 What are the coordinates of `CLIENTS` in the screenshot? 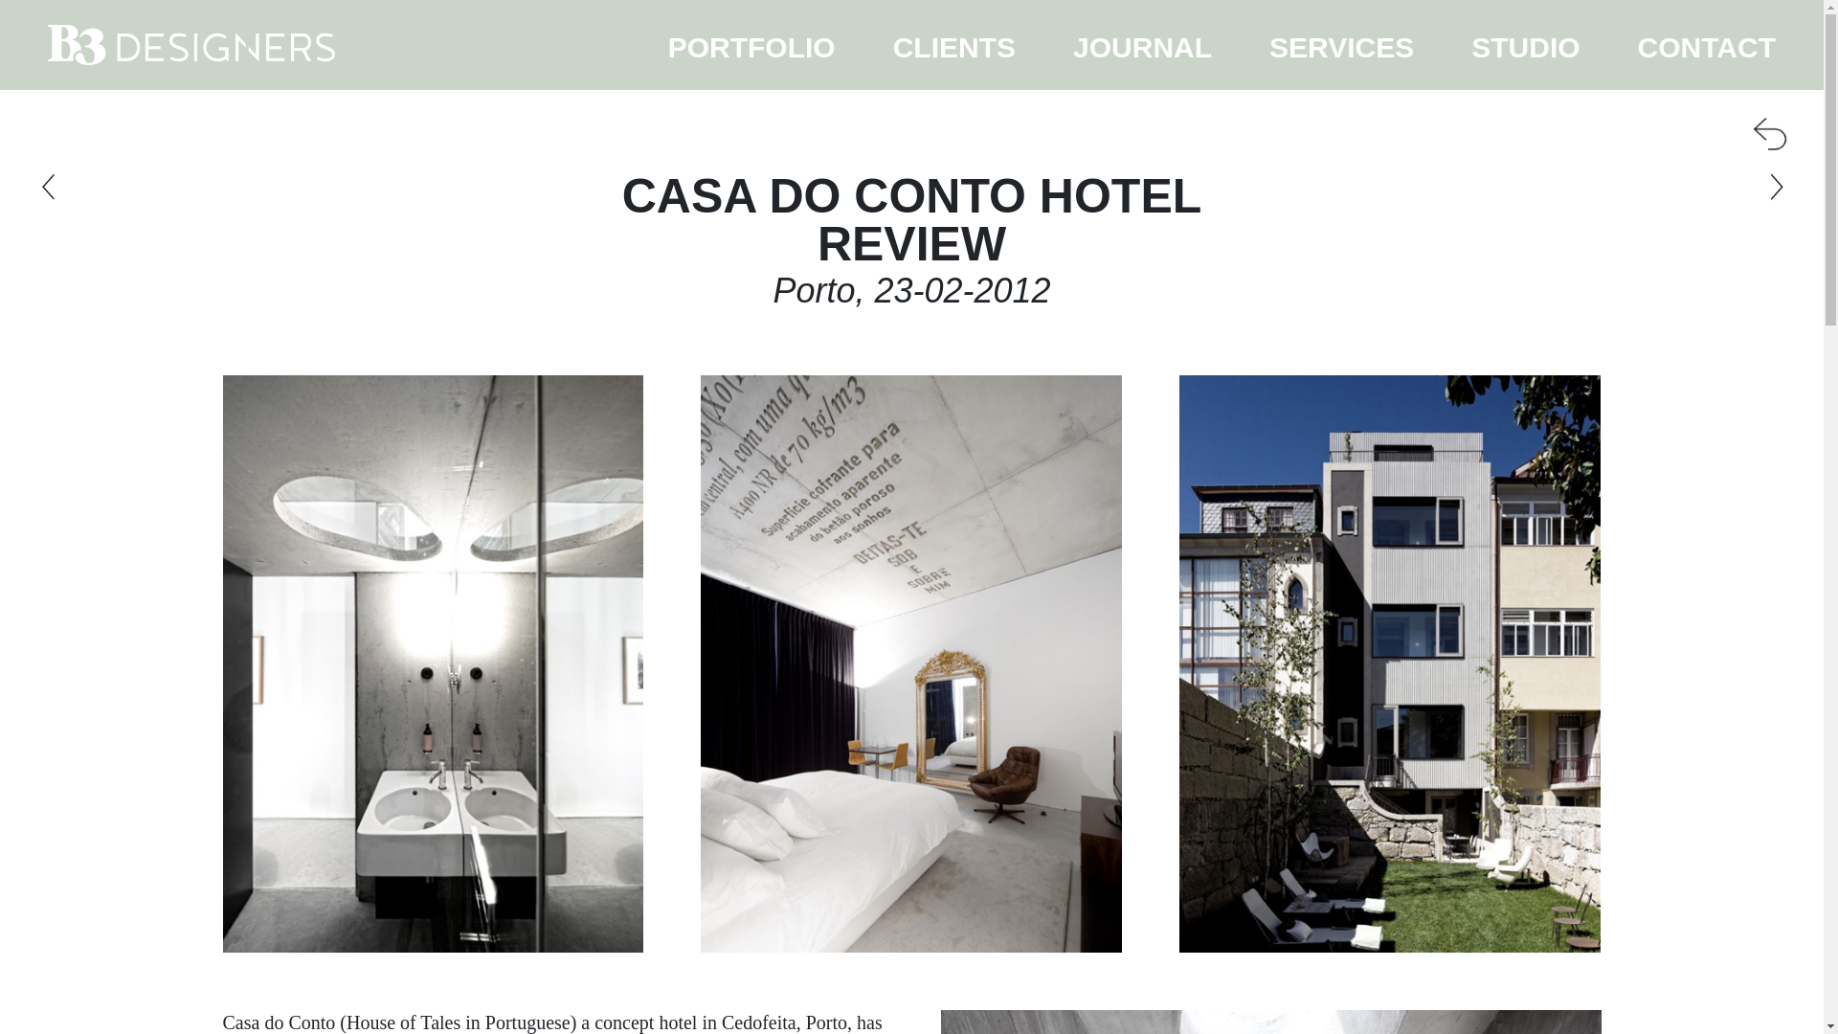 It's located at (953, 44).